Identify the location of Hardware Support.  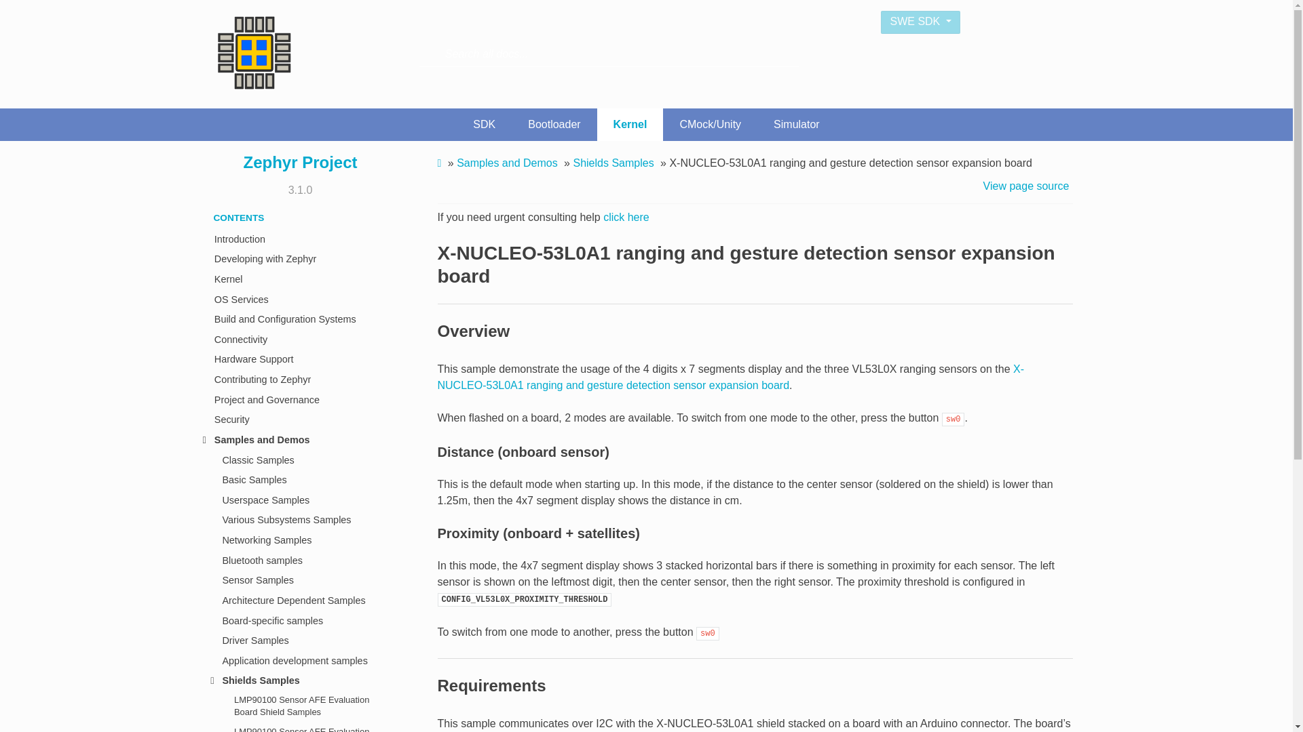
(299, 360).